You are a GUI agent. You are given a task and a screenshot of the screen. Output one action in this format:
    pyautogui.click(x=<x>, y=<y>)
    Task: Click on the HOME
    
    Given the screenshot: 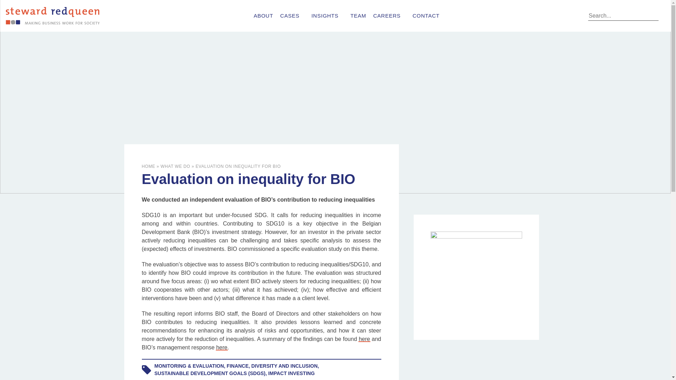 What is the action you would take?
    pyautogui.click(x=148, y=166)
    